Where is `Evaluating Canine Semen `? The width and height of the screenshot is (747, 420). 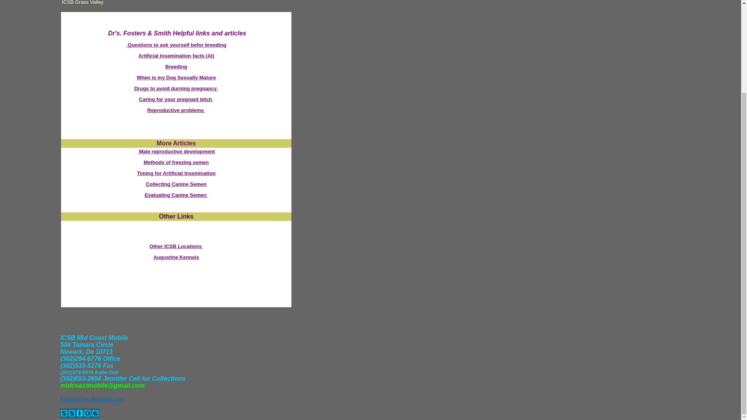 Evaluating Canine Semen  is located at coordinates (177, 194).